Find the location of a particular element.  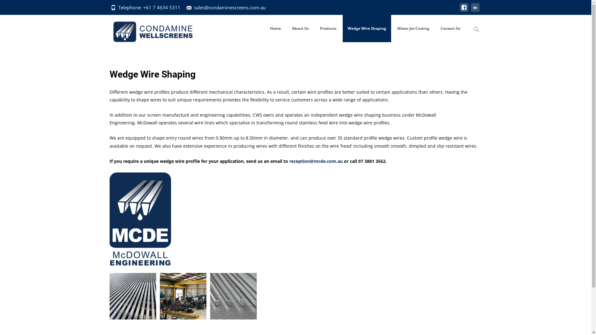

reception@mcde.com.au is located at coordinates (316, 161).